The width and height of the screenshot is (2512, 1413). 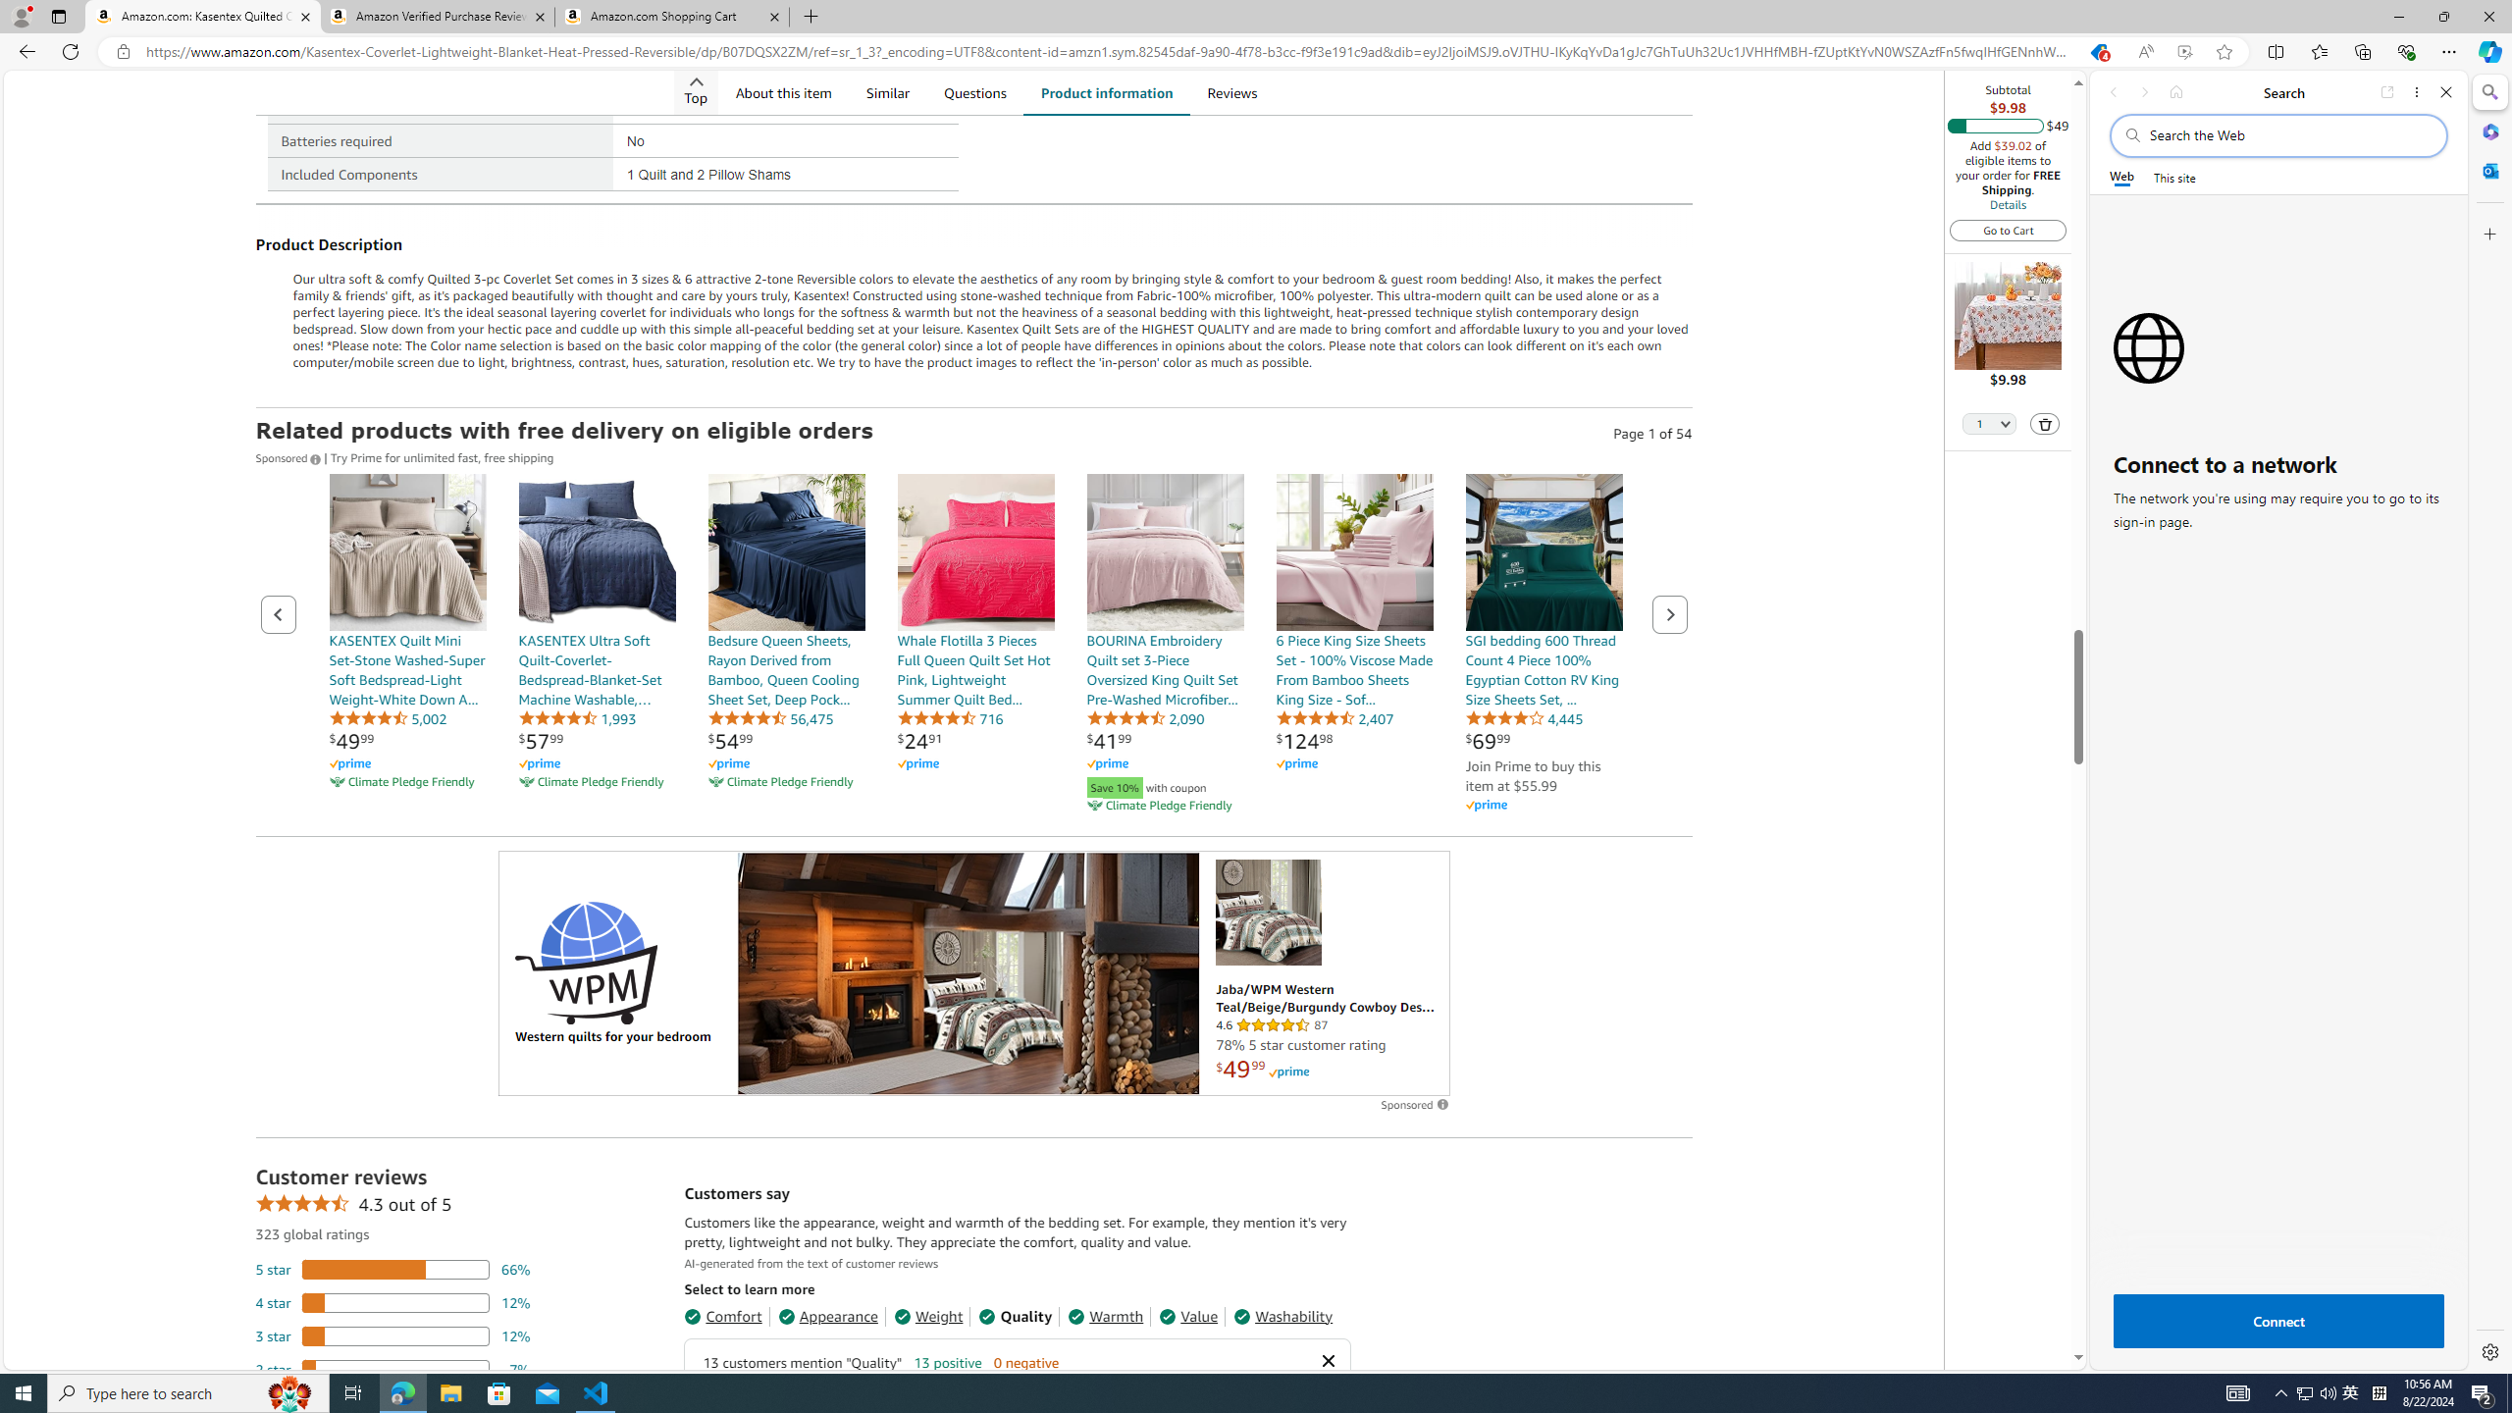 What do you see at coordinates (673, 17) in the screenshot?
I see `Amazon.com Shopping Cart` at bounding box center [673, 17].